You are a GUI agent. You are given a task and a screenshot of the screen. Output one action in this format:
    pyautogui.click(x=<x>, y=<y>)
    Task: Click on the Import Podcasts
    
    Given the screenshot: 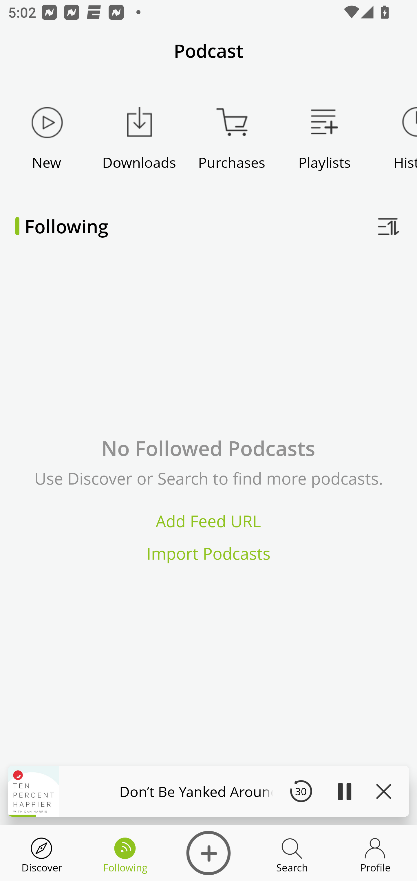 What is the action you would take?
    pyautogui.click(x=209, y=553)
    